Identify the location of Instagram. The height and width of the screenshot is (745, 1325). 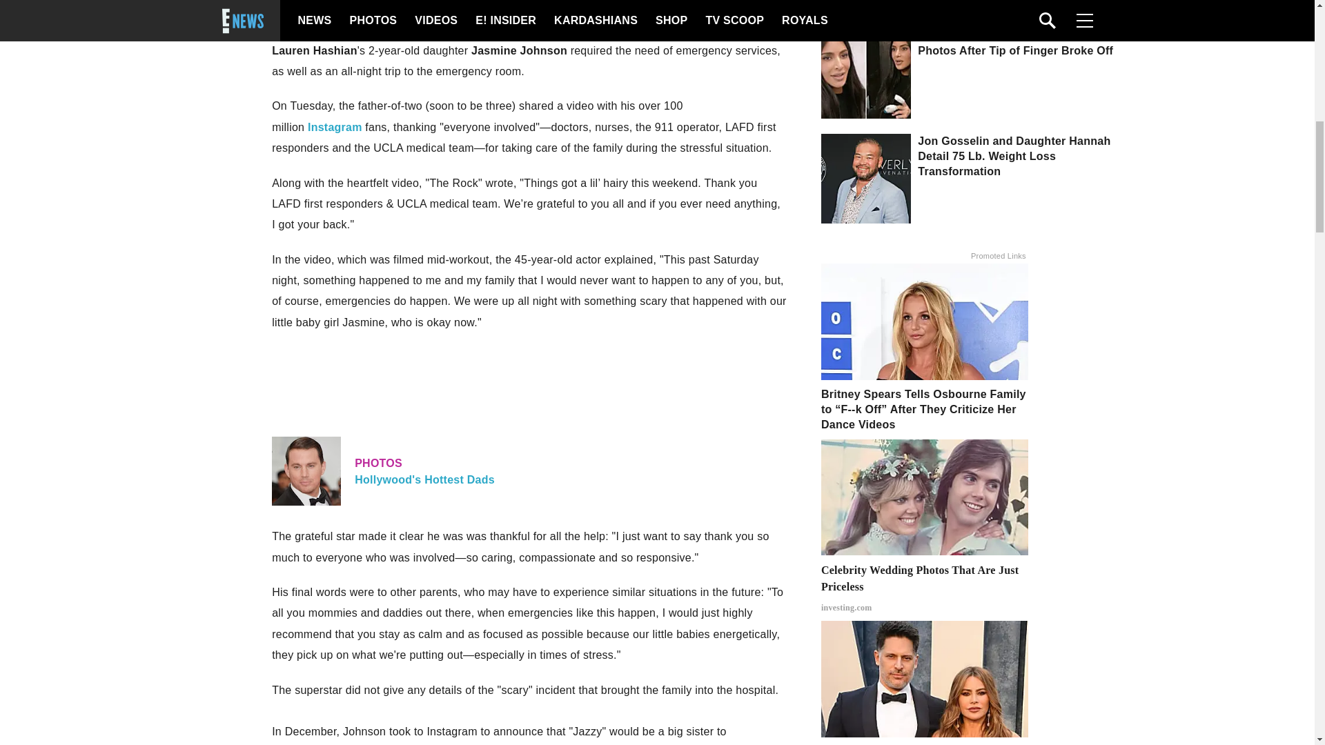
(334, 127).